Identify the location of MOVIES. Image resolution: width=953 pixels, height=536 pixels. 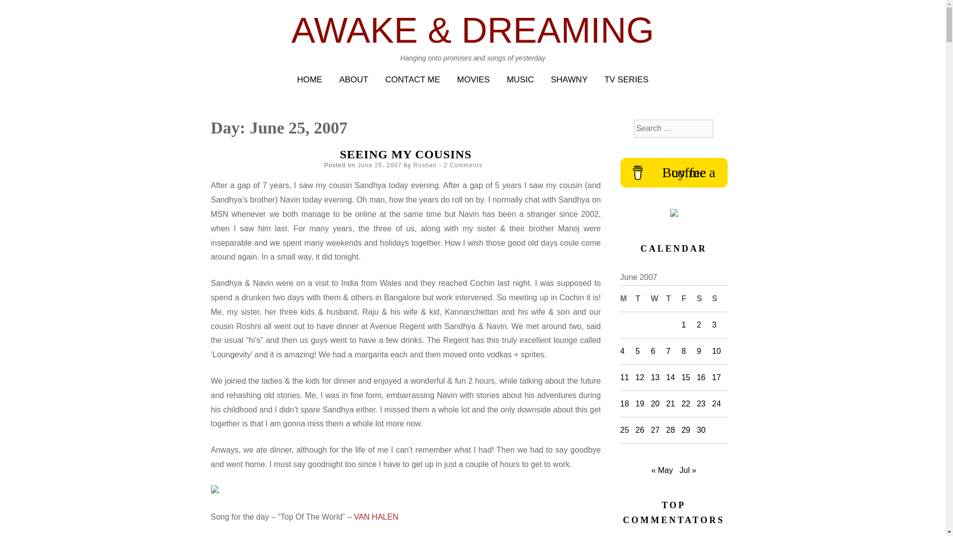
(474, 79).